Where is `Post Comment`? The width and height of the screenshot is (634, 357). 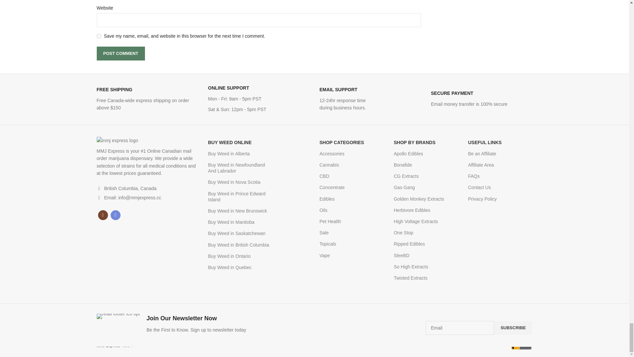 Post Comment is located at coordinates (120, 54).